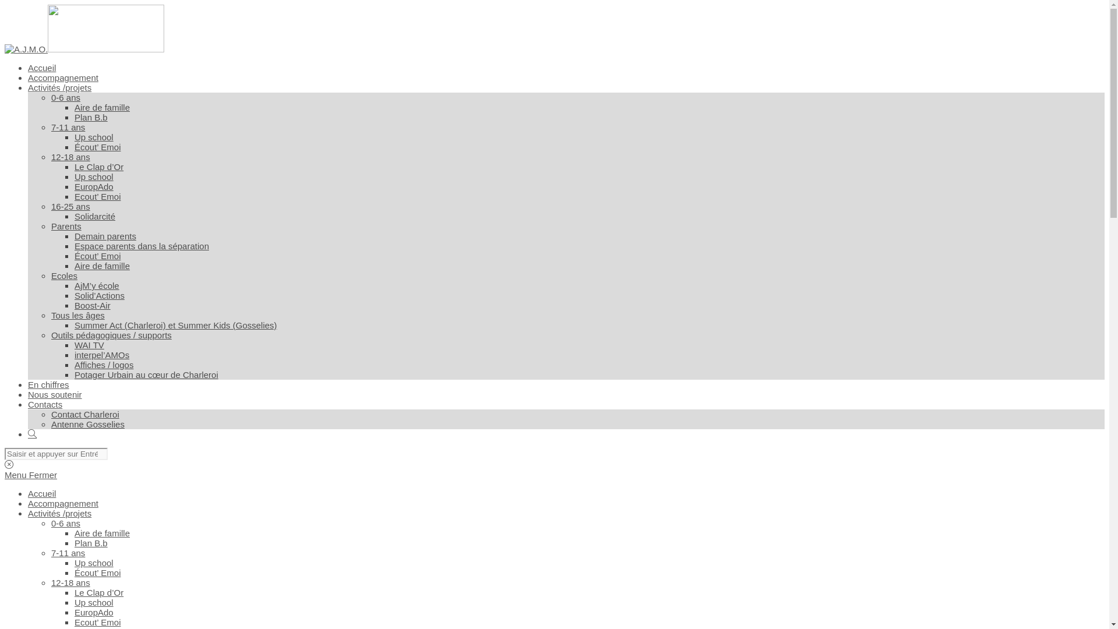  What do you see at coordinates (68, 553) in the screenshot?
I see `7-11 ans` at bounding box center [68, 553].